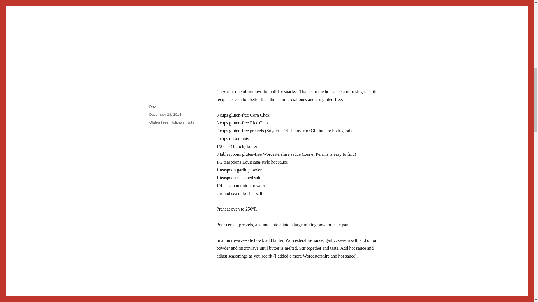  Describe the element at coordinates (165, 114) in the screenshot. I see `December 28, 2014` at that location.